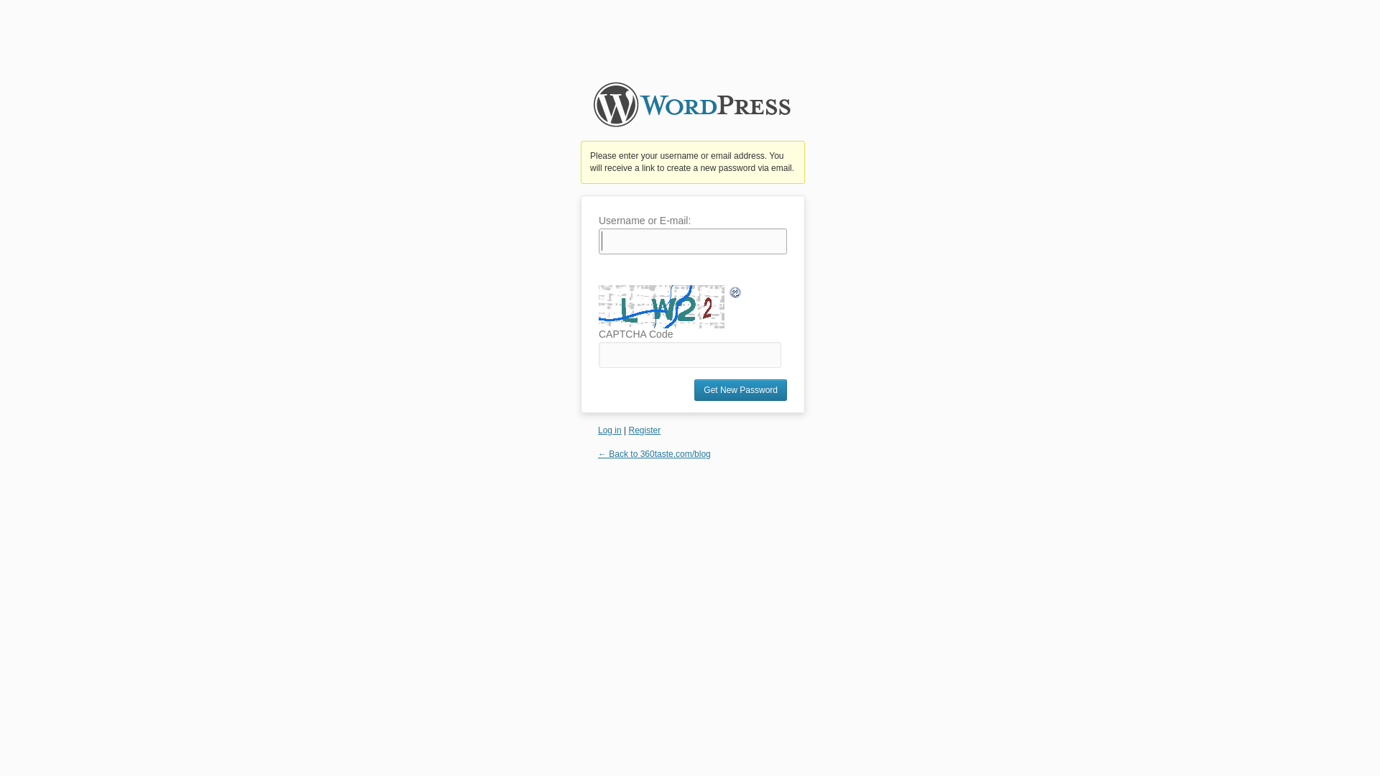  I want to click on Refresh Image, so click(736, 293).